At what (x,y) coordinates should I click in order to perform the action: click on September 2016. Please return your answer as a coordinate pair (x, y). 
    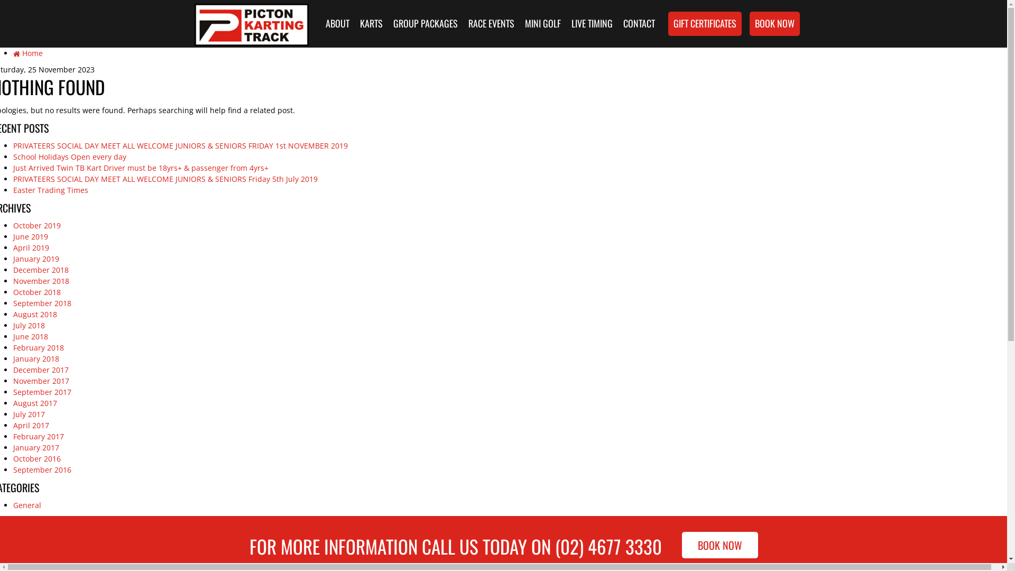
    Looking at the image, I should click on (42, 469).